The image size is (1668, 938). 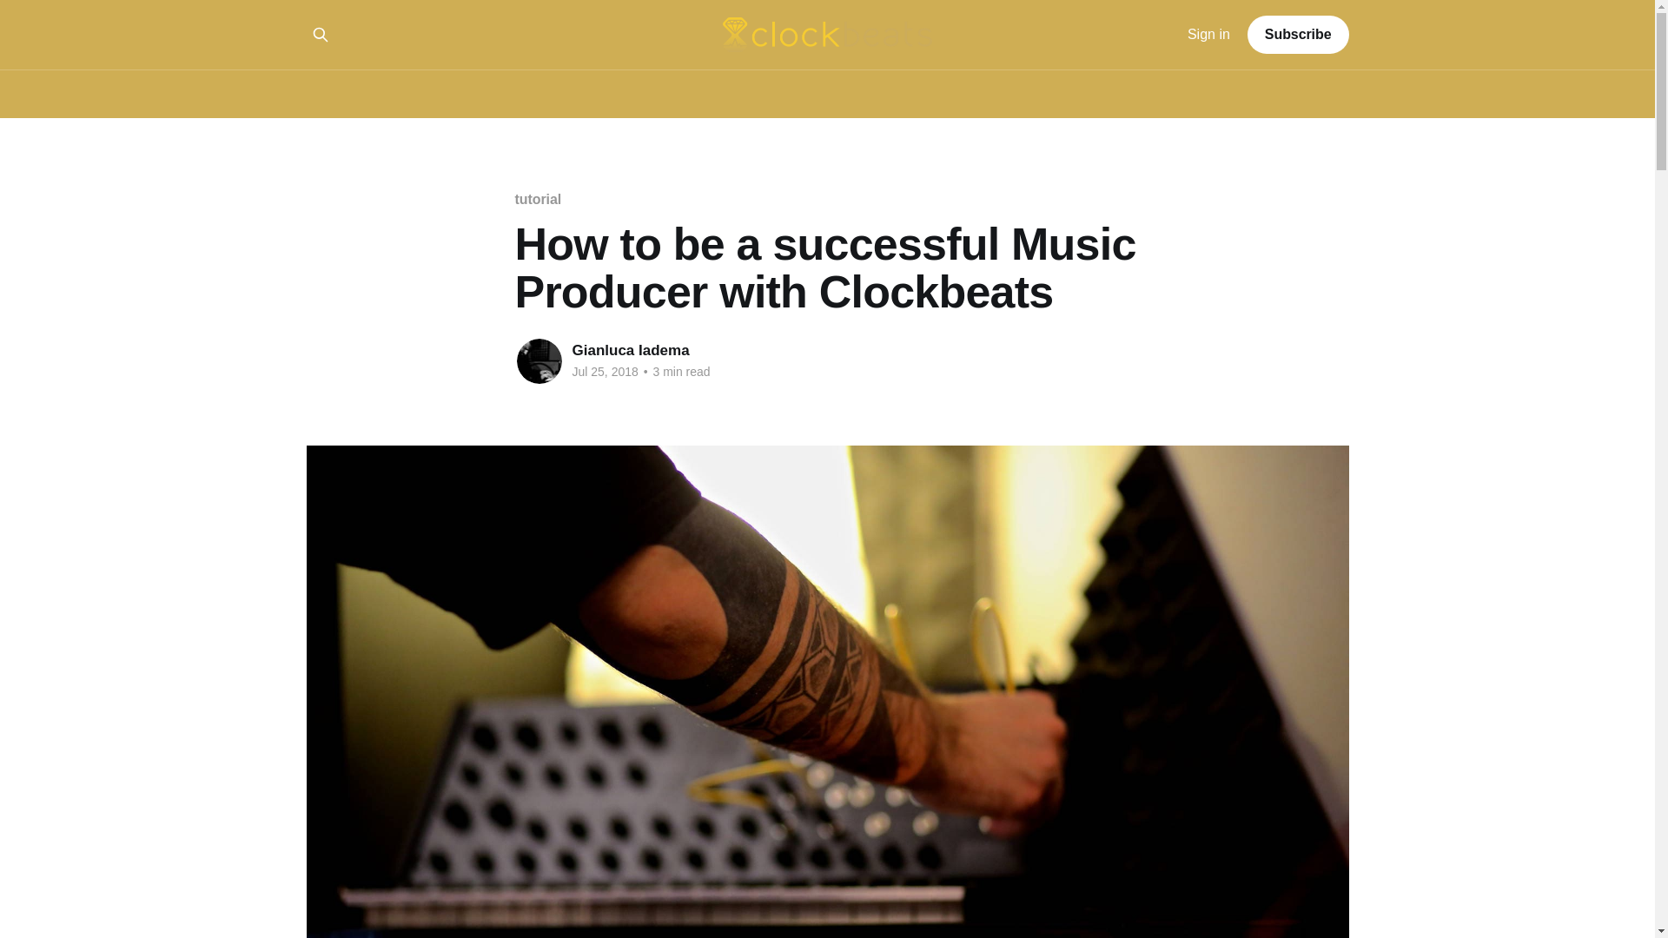 What do you see at coordinates (537, 199) in the screenshot?
I see `tutorial` at bounding box center [537, 199].